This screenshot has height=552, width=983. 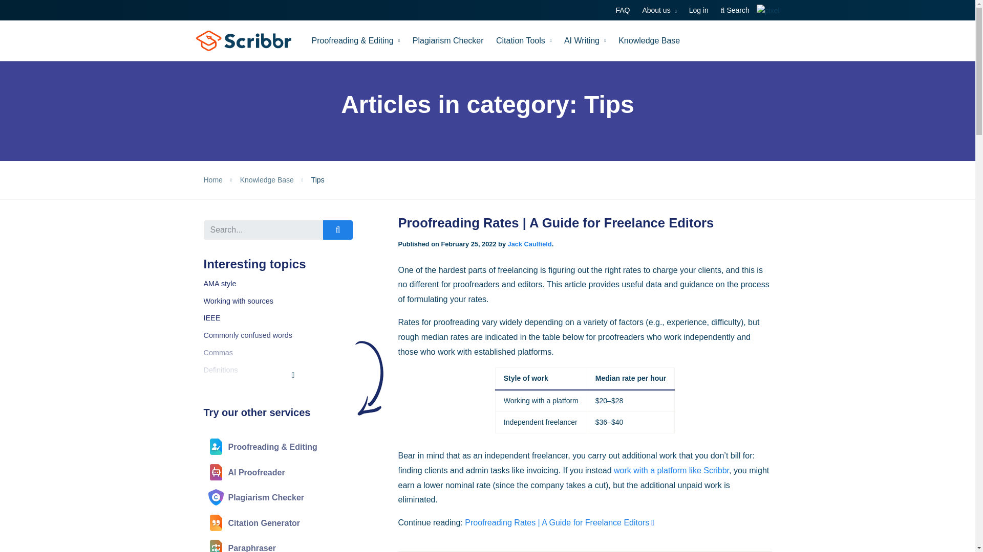 I want to click on View all articles about Commas, so click(x=218, y=352).